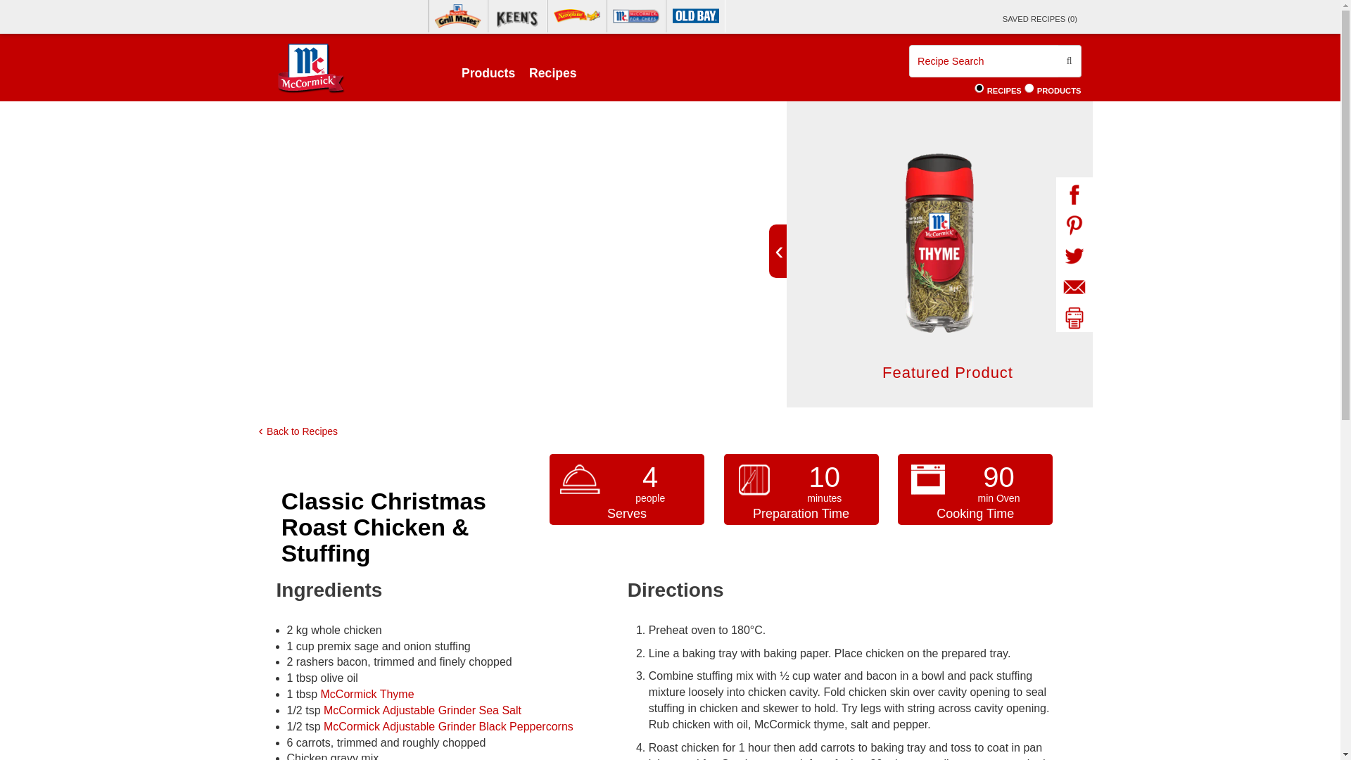 The height and width of the screenshot is (760, 1351). What do you see at coordinates (978, 87) in the screenshot?
I see `Recipes` at bounding box center [978, 87].